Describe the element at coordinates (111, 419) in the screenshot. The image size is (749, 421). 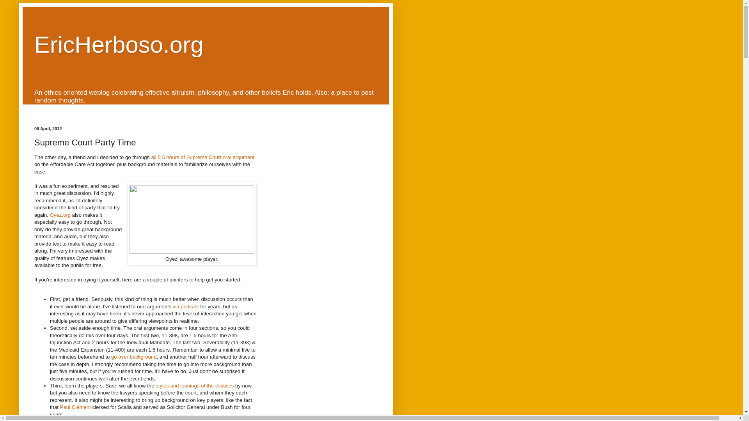
I see `Oyez` at that location.